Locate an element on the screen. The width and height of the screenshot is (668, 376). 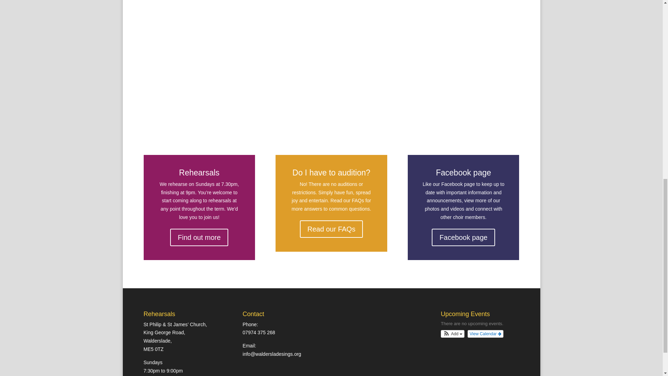
View Calendar is located at coordinates (486, 334).